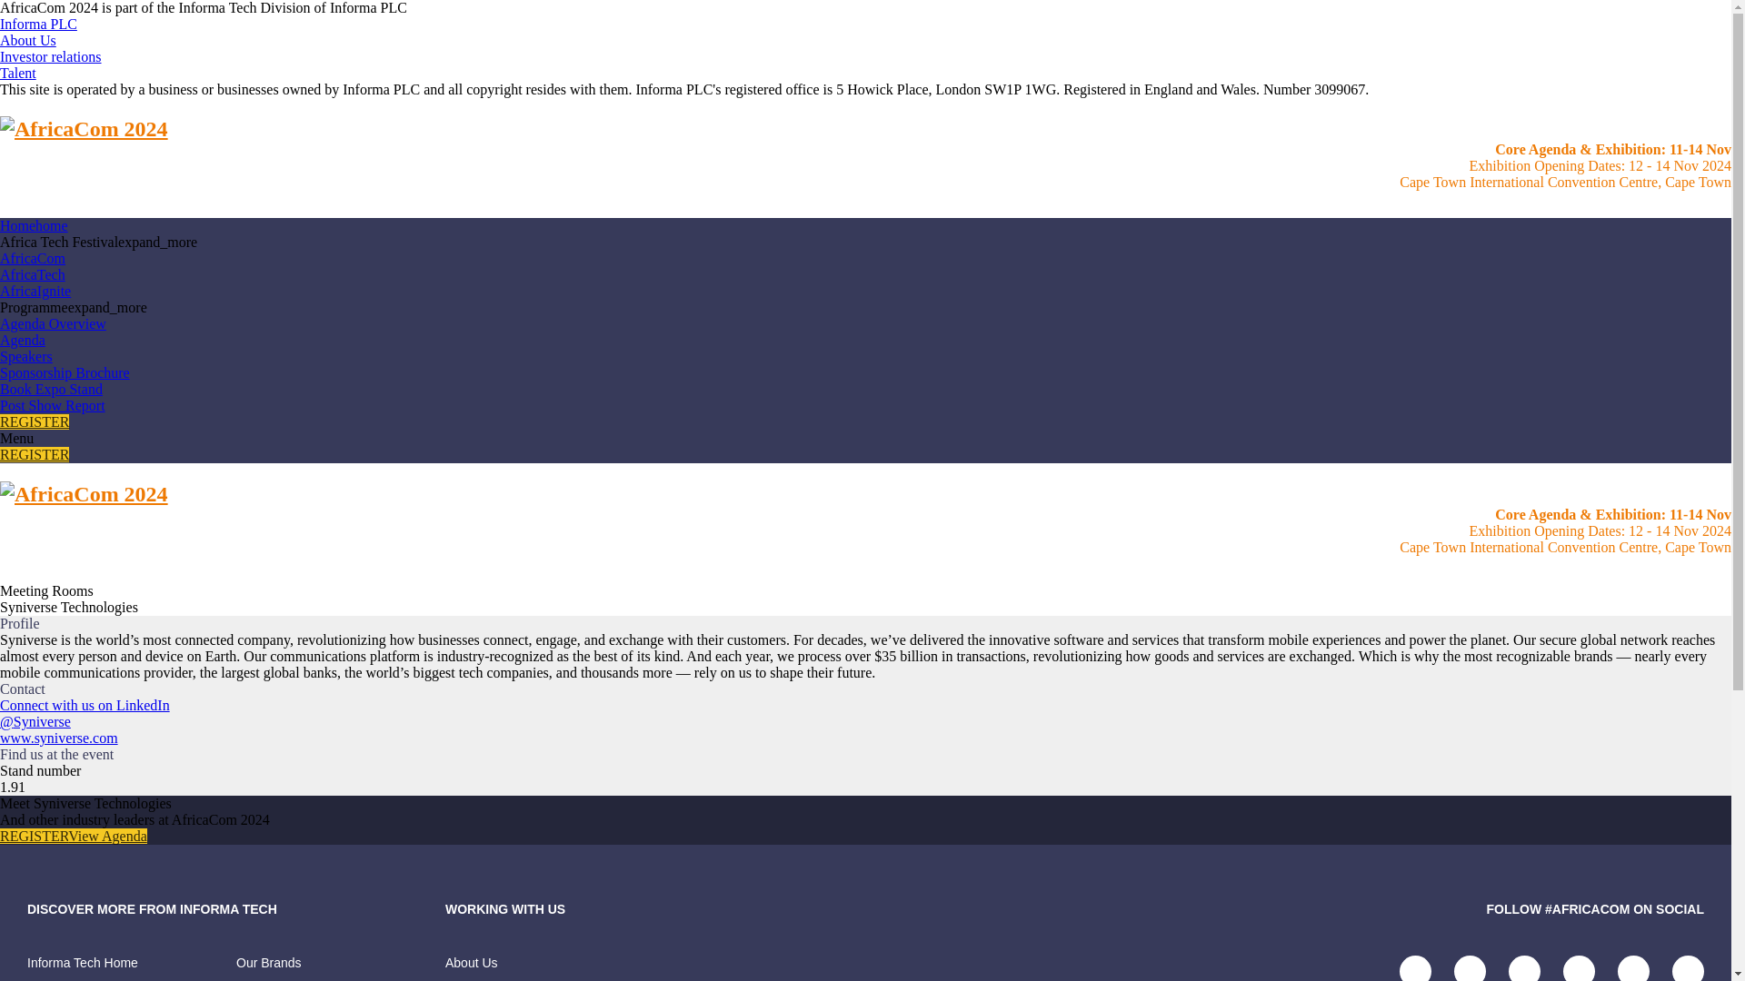 The width and height of the screenshot is (1745, 981). I want to click on www.syniverse.com, so click(59, 738).